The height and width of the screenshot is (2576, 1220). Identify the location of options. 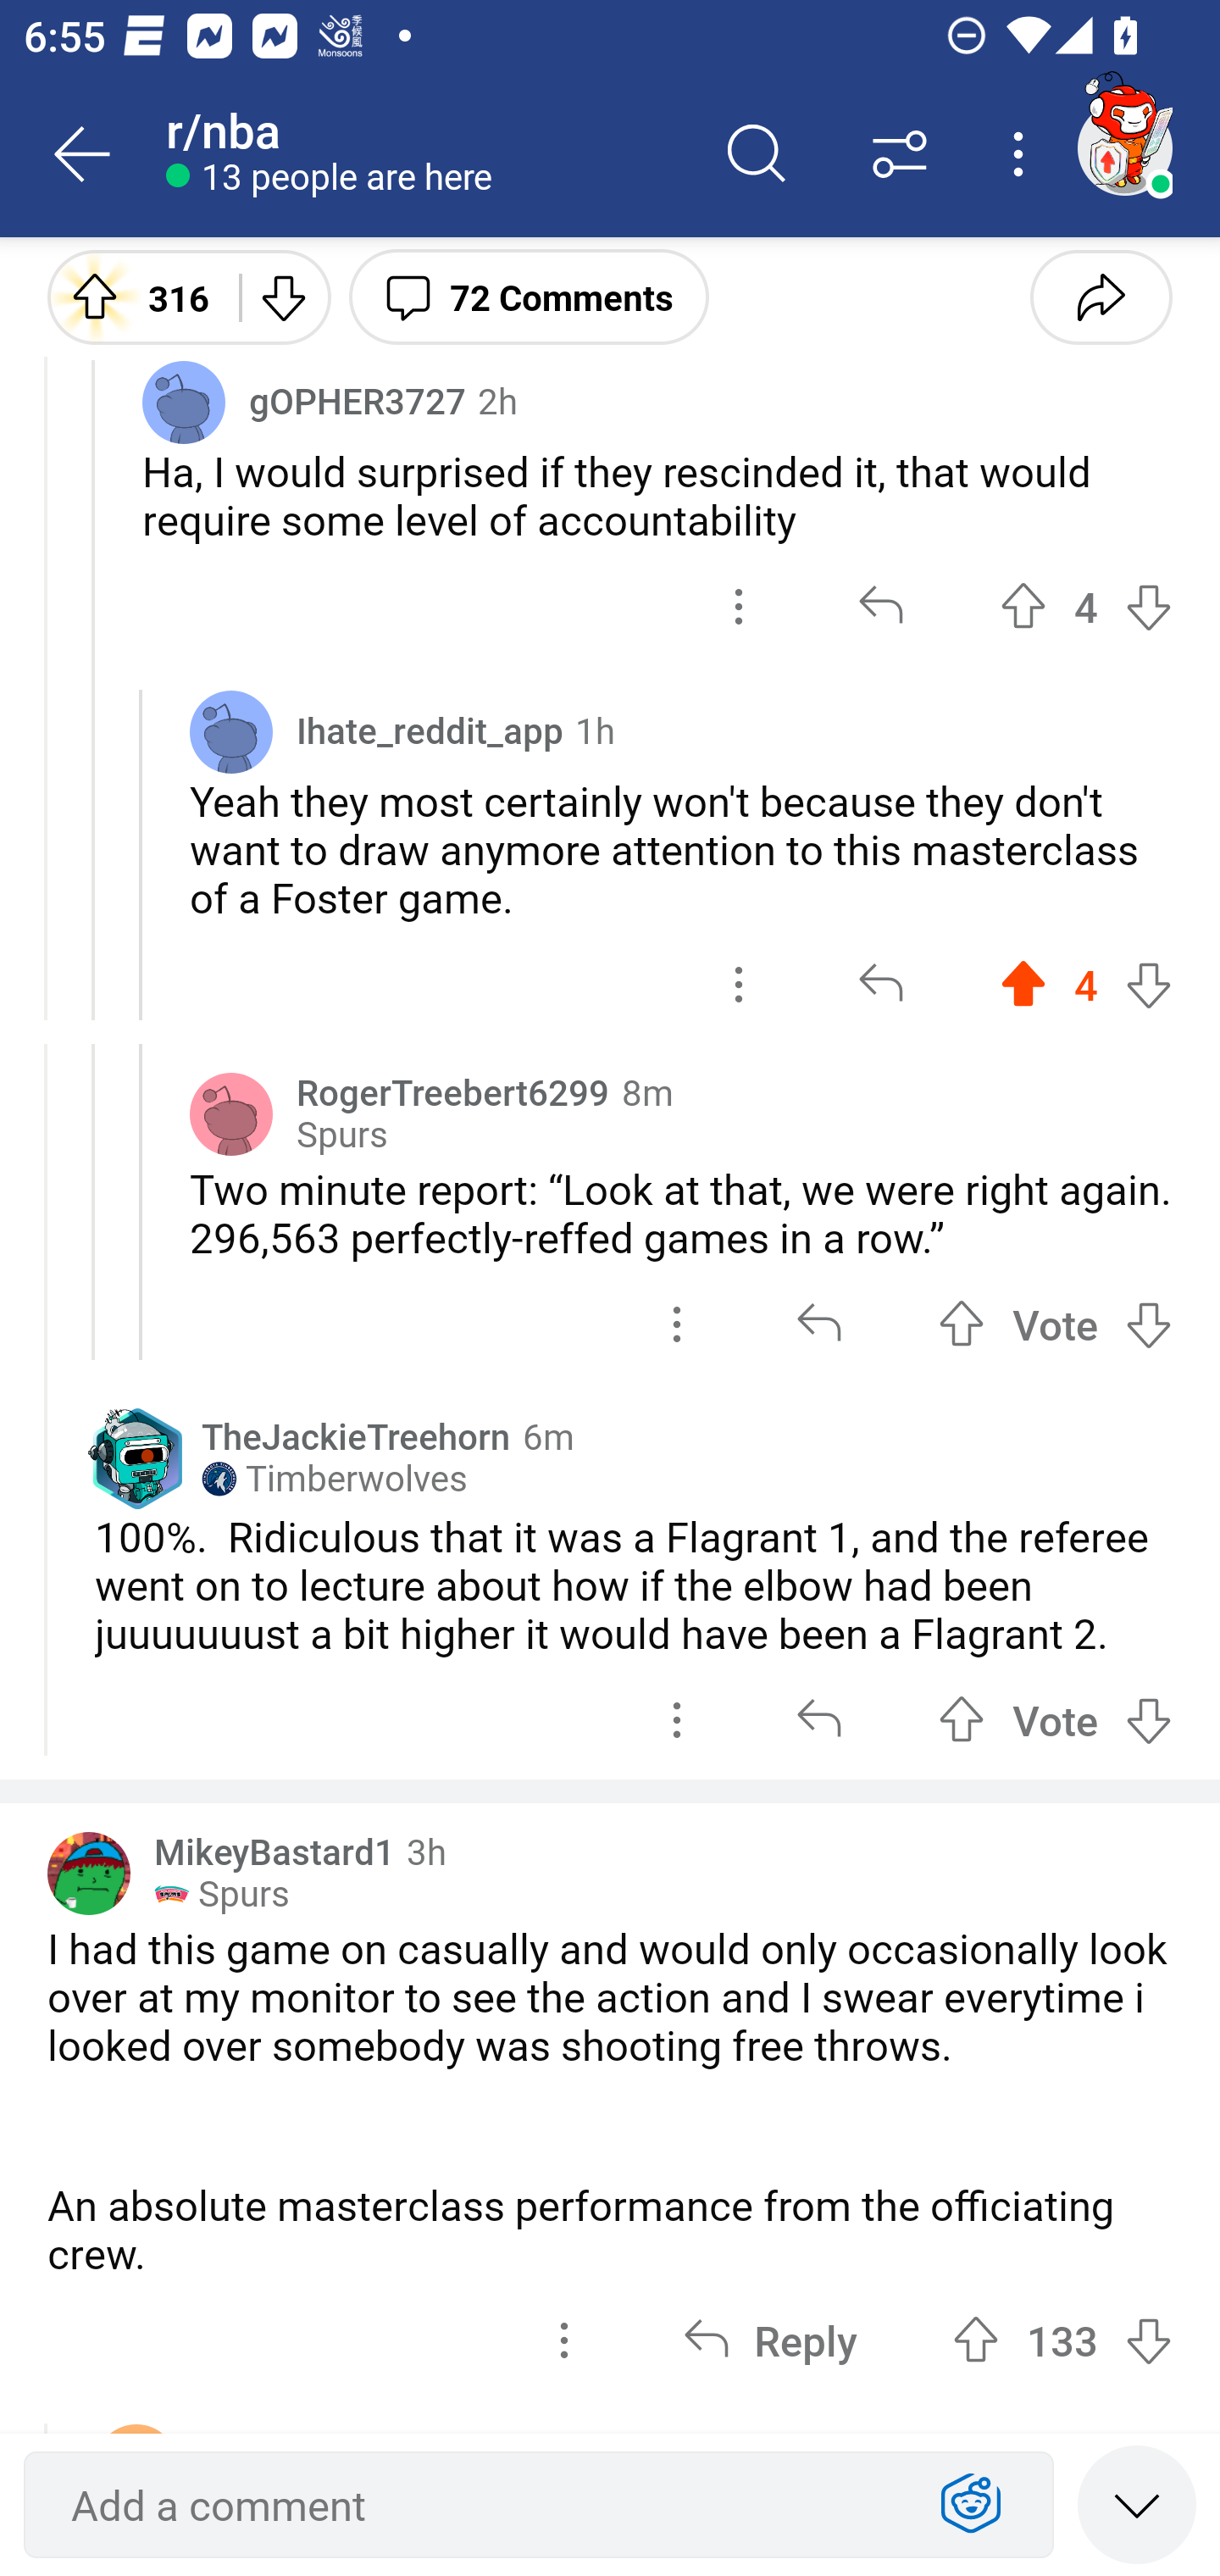
(739, 984).